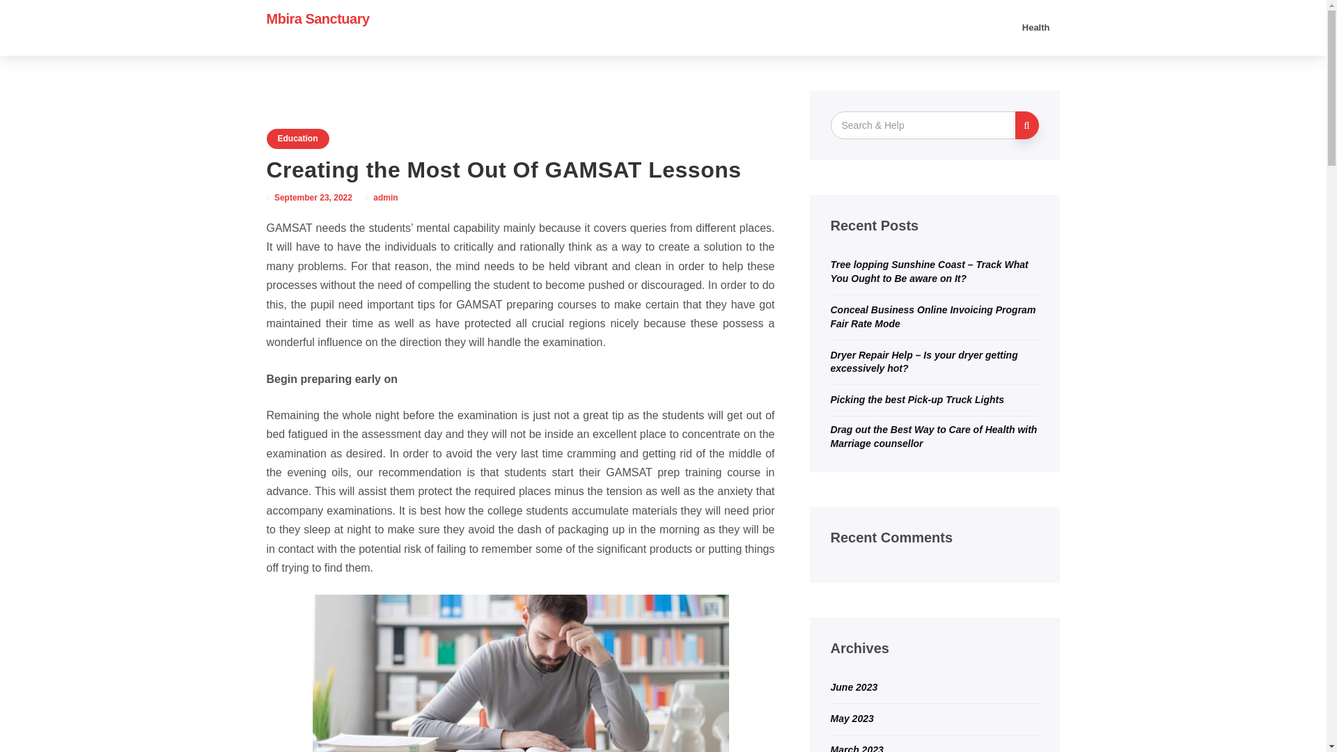  What do you see at coordinates (384, 197) in the screenshot?
I see `Posts by admin` at bounding box center [384, 197].